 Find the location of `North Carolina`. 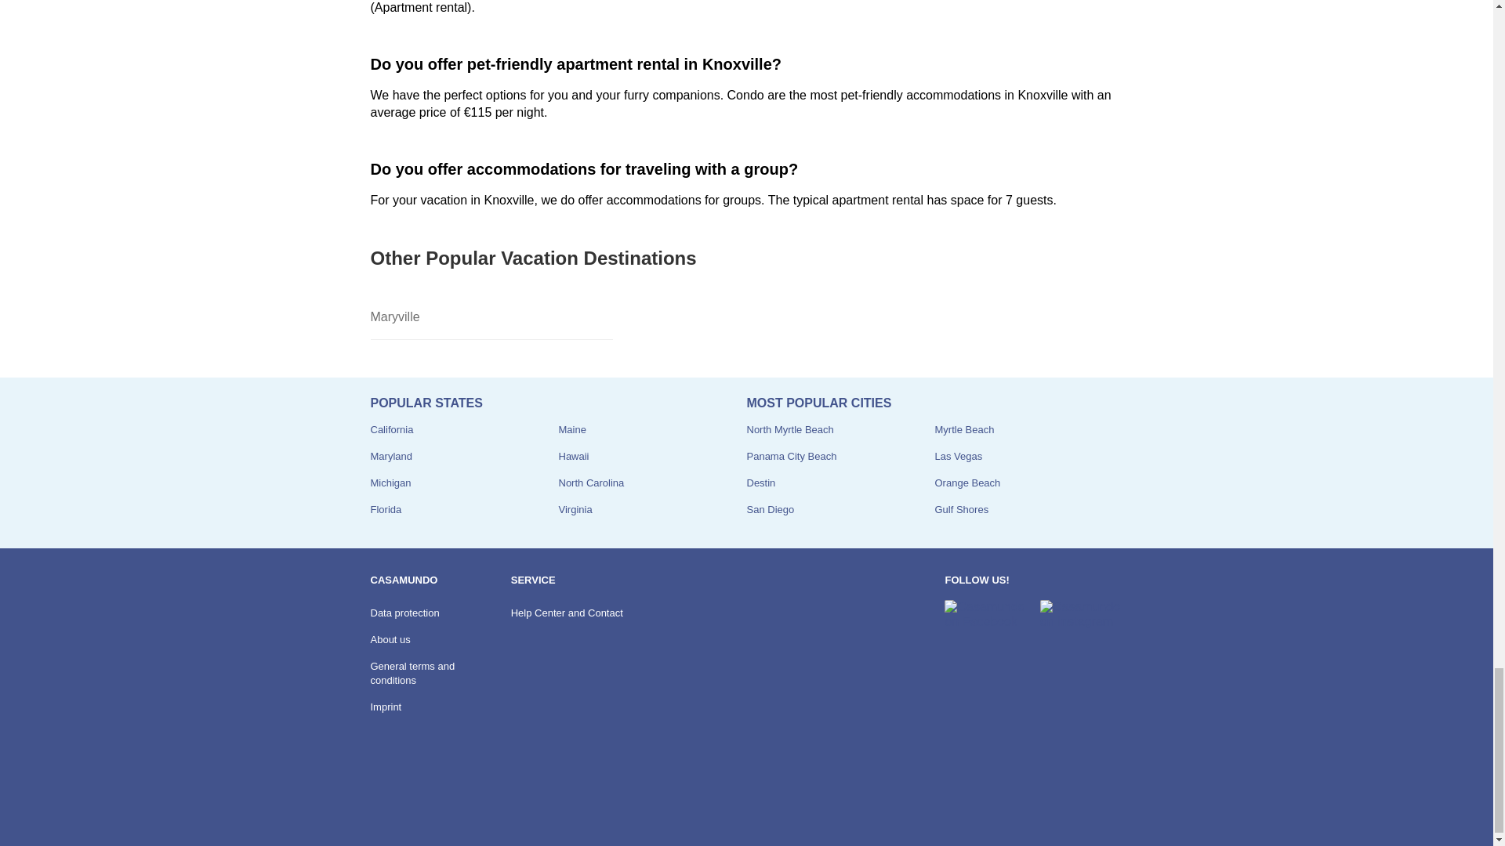

North Carolina is located at coordinates (591, 483).